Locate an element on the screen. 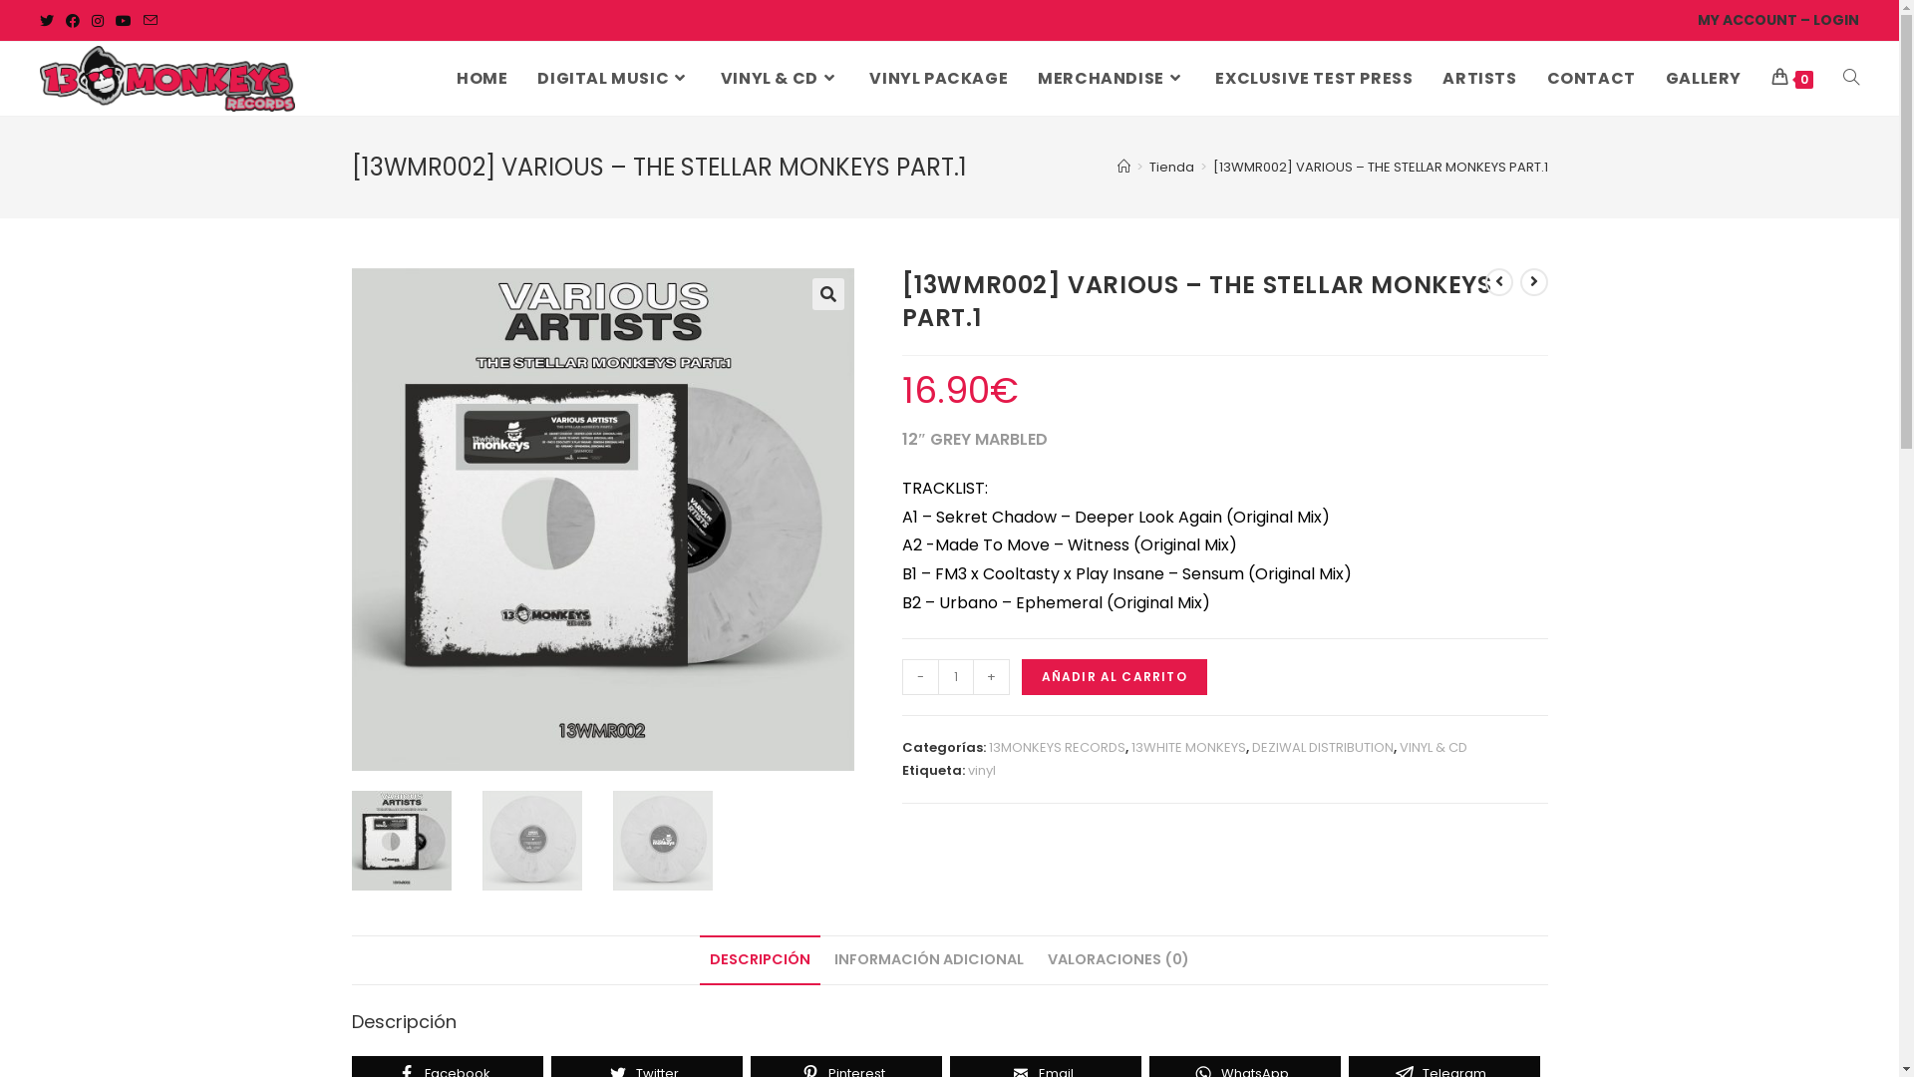  0 is located at coordinates (1792, 79).